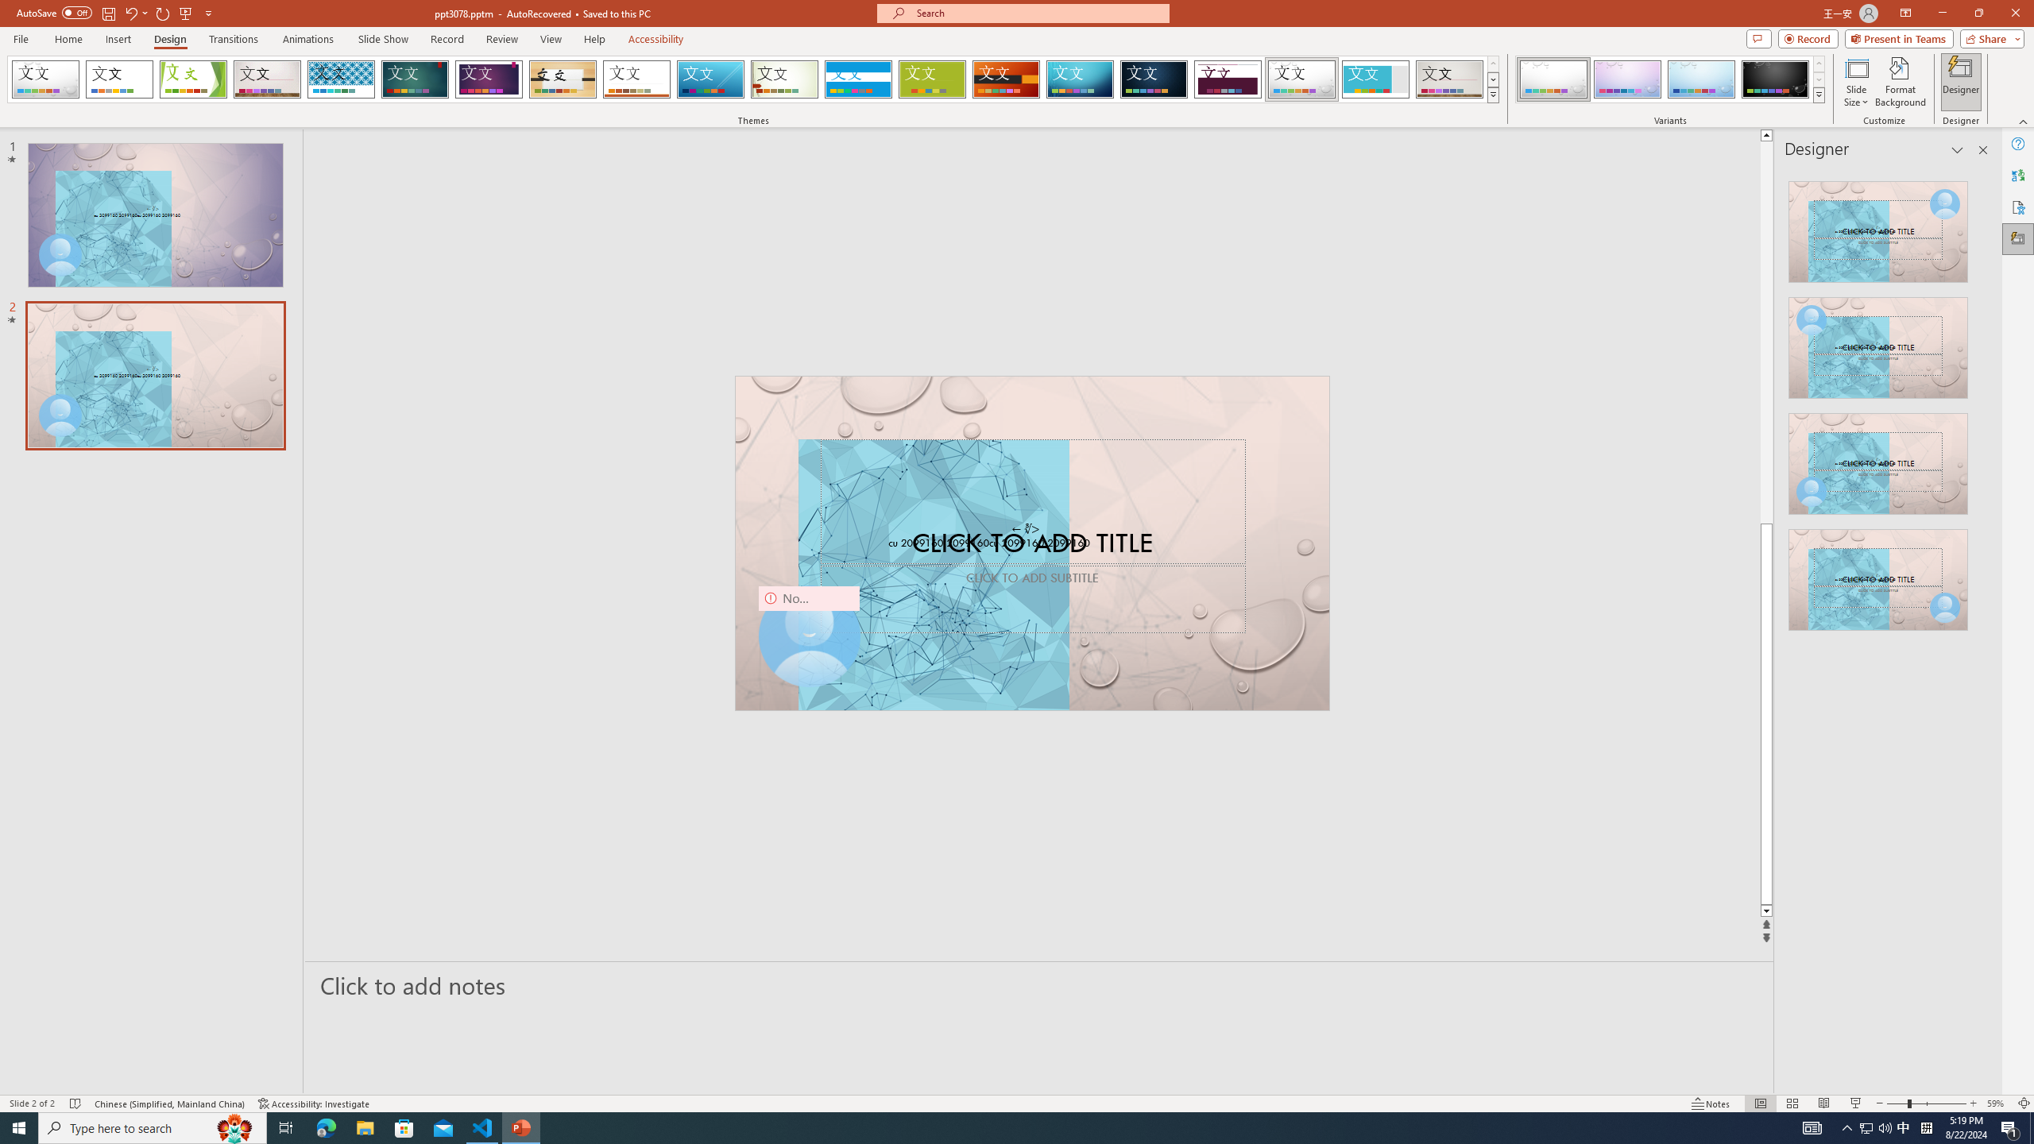 The image size is (2034, 1144). I want to click on Circuit, so click(1080, 79).